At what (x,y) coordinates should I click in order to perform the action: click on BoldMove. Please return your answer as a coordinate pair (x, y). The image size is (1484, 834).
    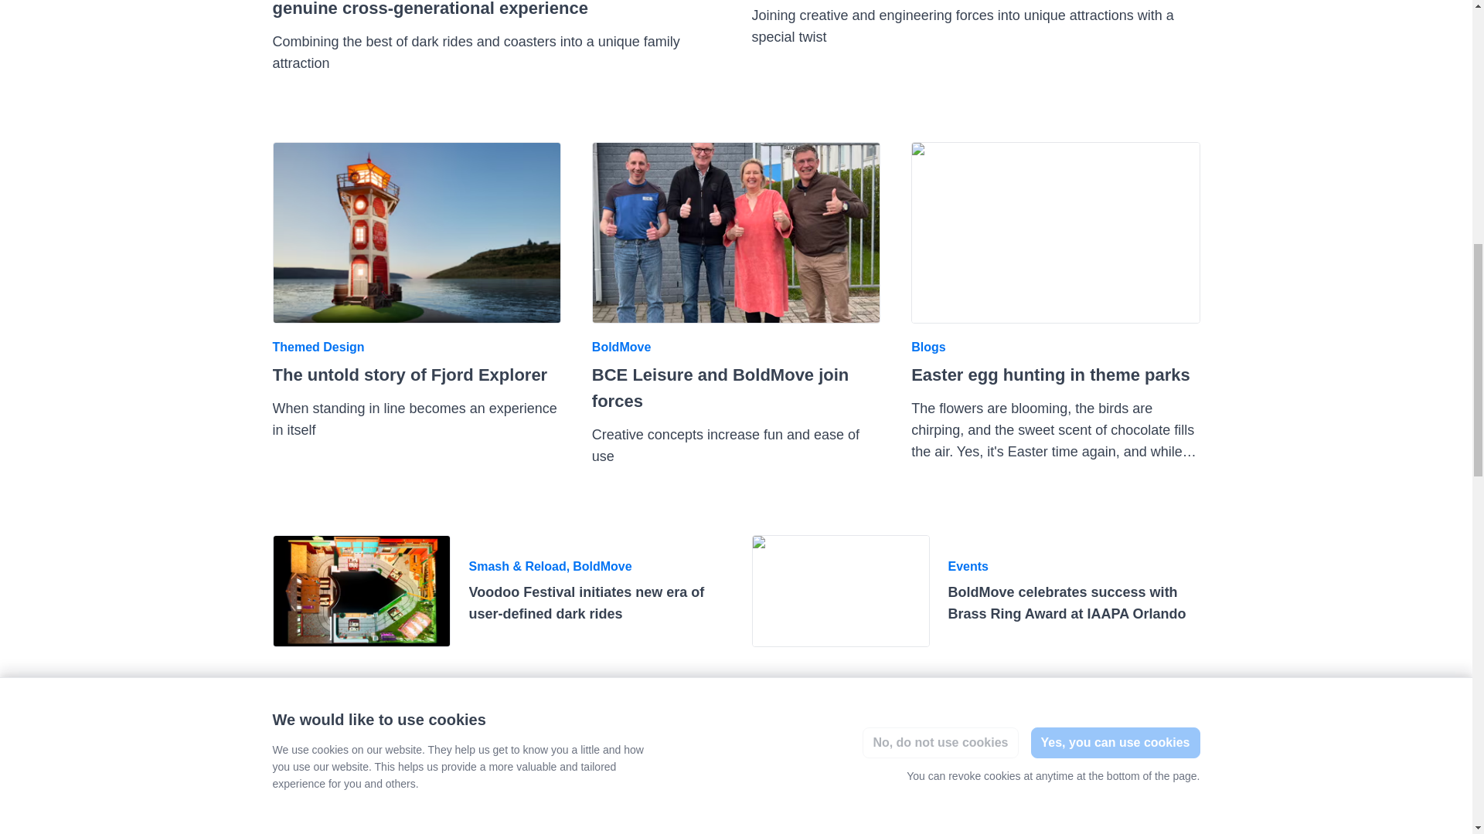
    Looking at the image, I should click on (602, 566).